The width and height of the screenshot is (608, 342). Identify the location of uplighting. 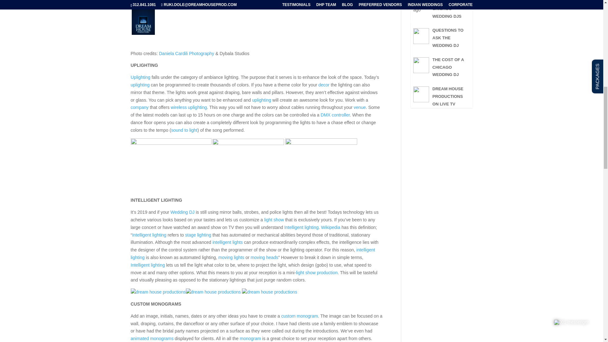
(140, 85).